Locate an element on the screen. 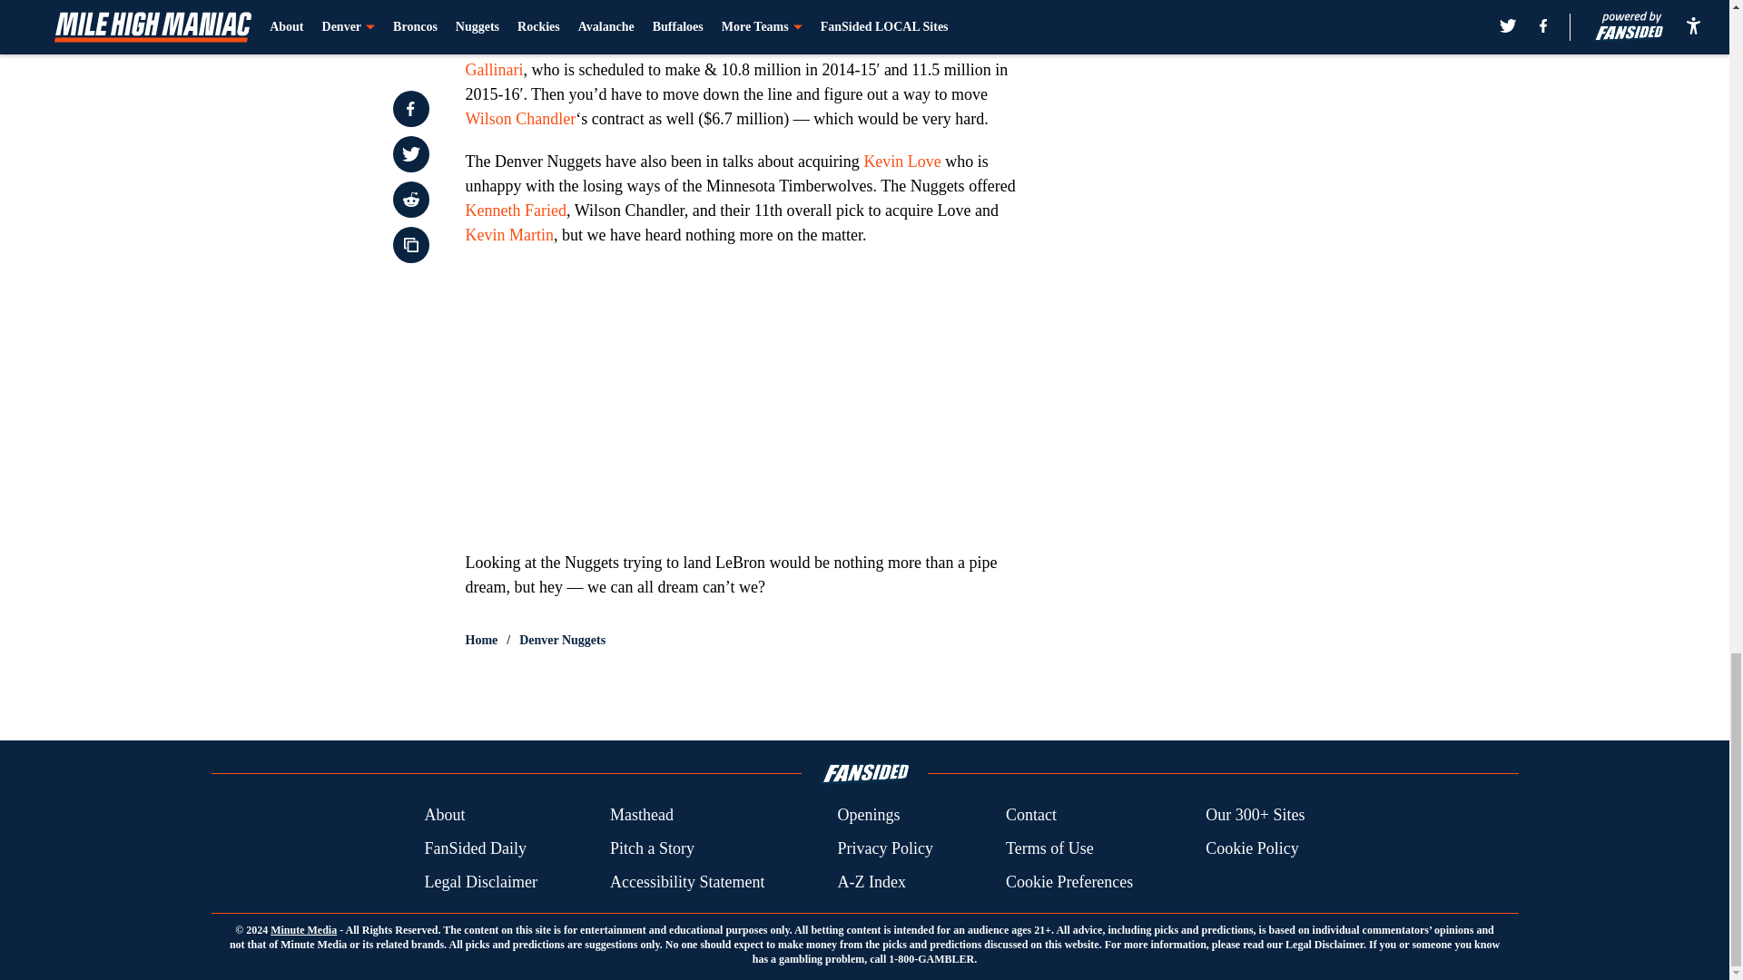 This screenshot has height=980, width=1743. Masthead is located at coordinates (641, 815).